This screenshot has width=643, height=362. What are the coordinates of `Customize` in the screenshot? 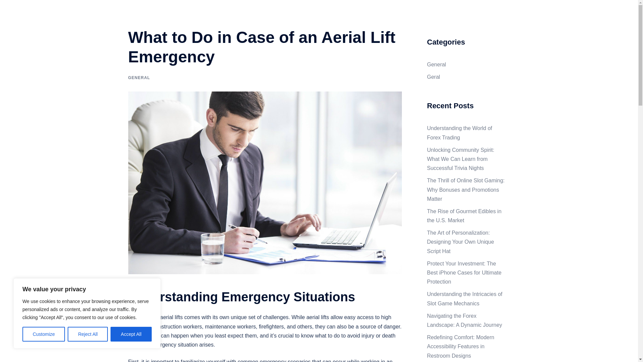 It's located at (44, 334).